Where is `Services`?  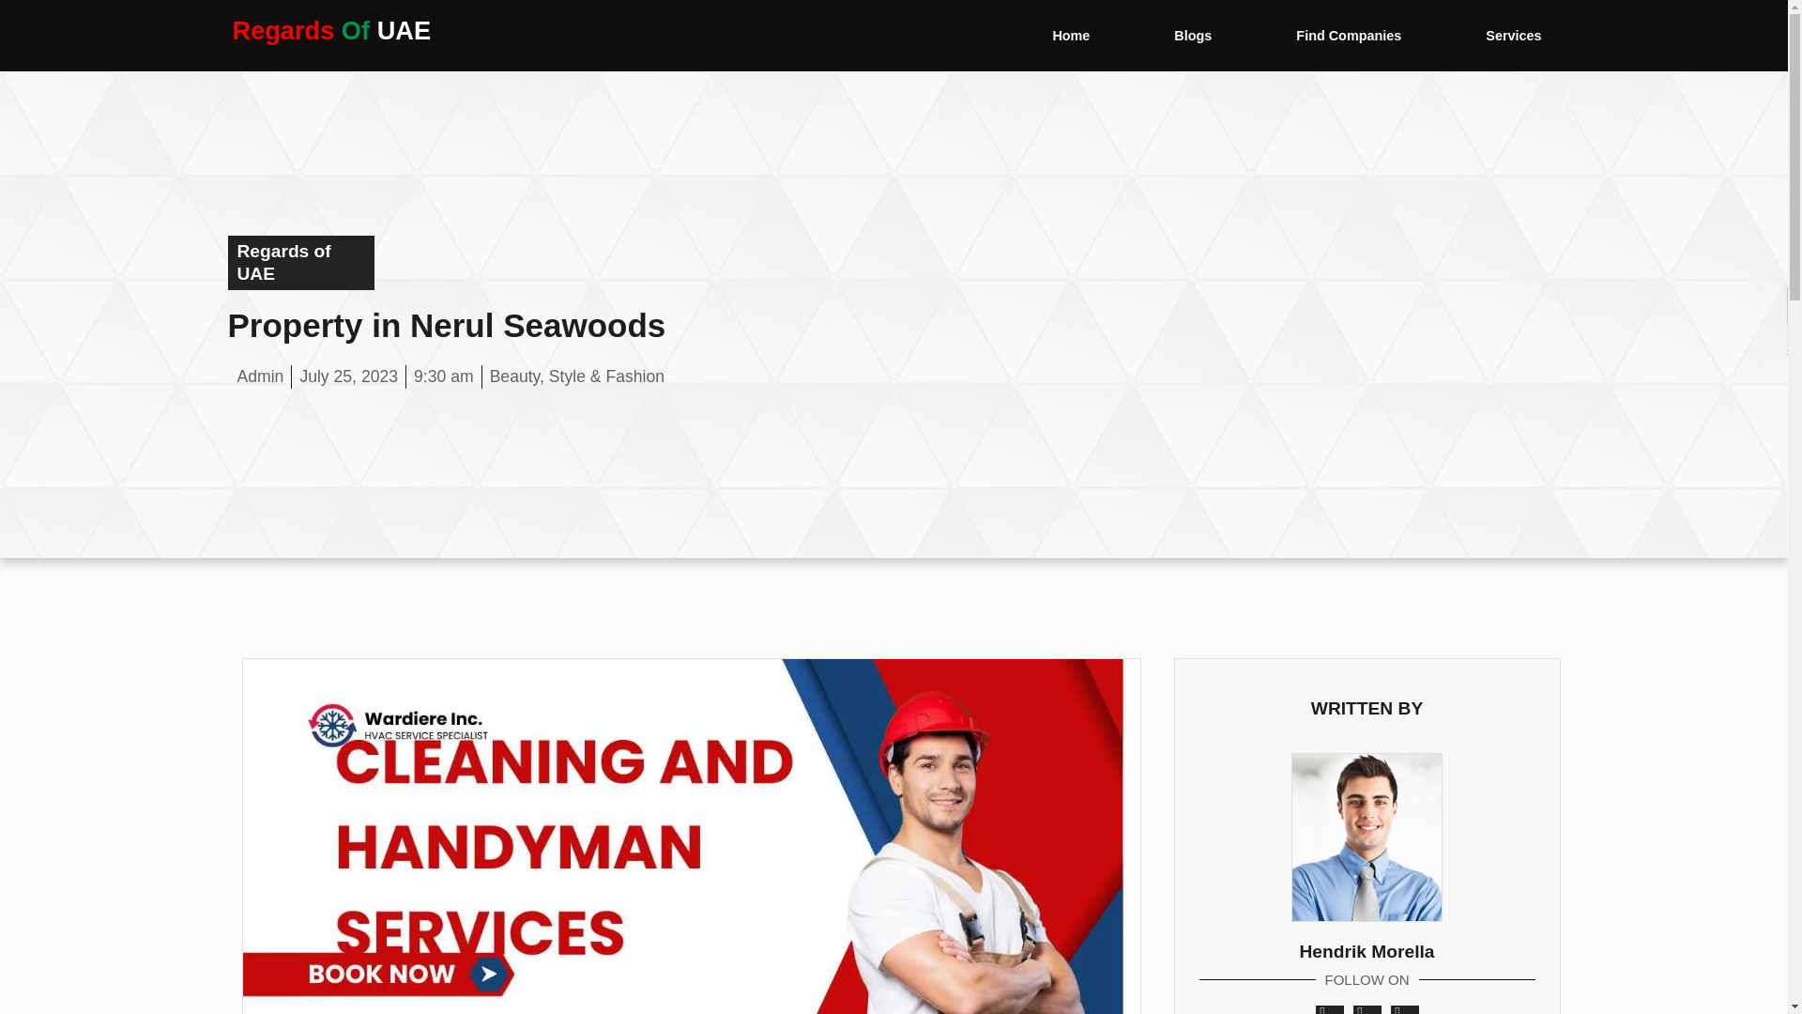 Services is located at coordinates (1513, 36).